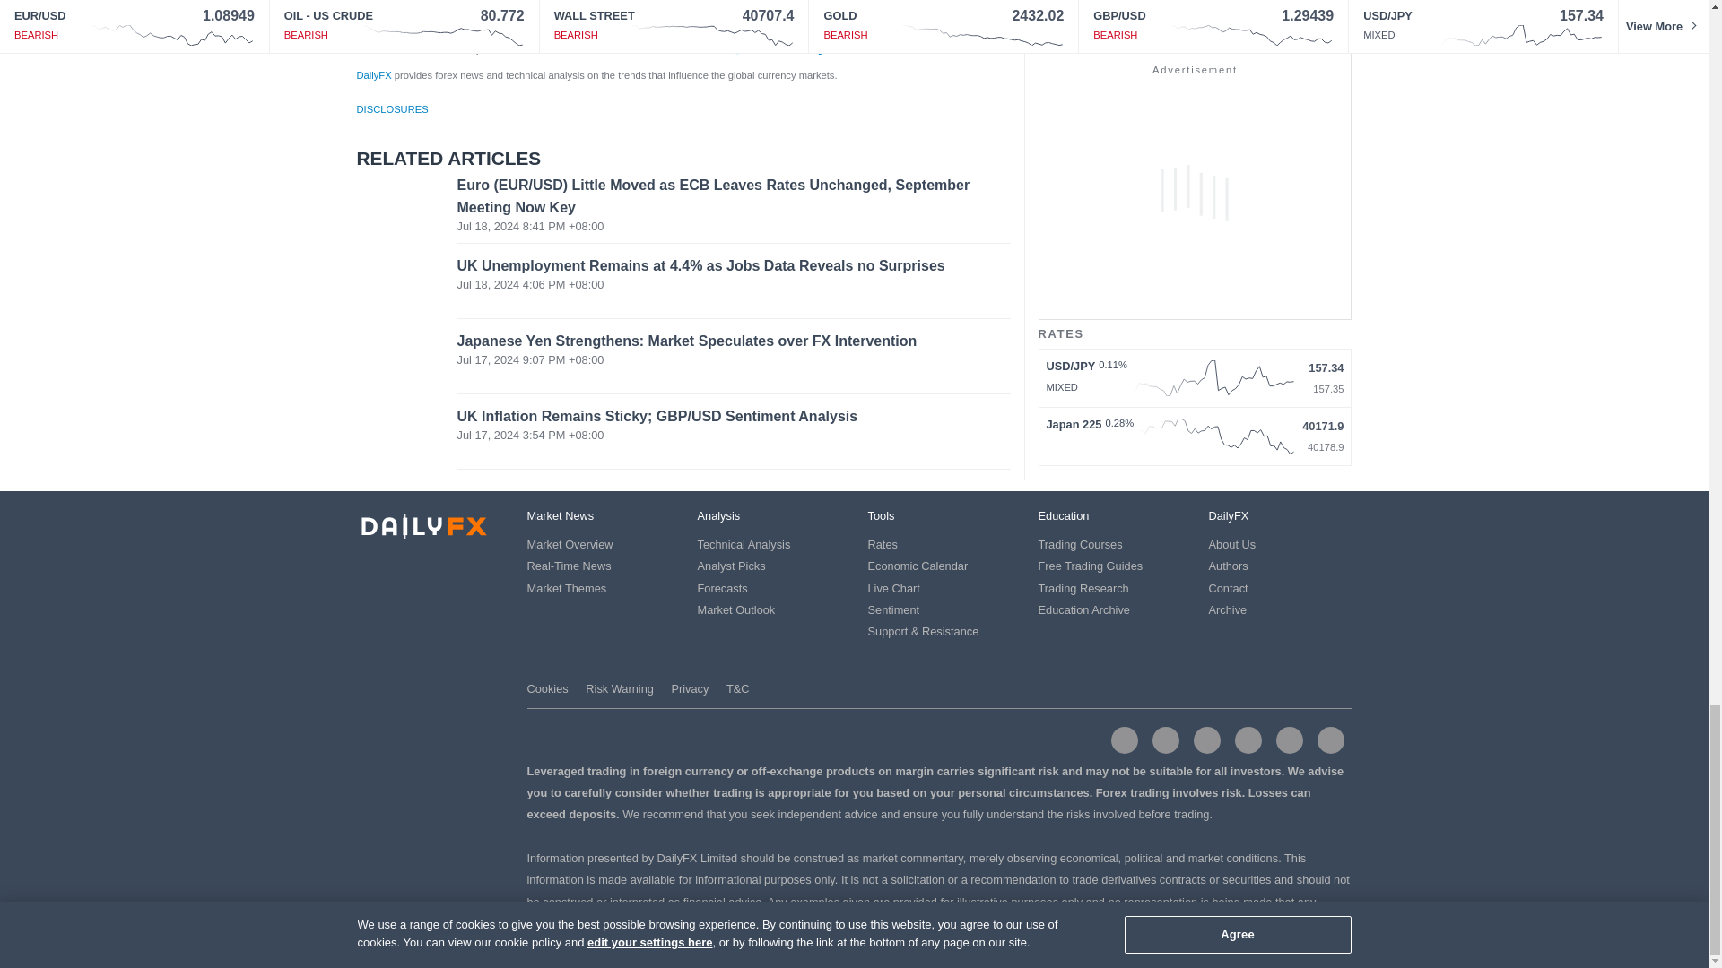  What do you see at coordinates (722, 588) in the screenshot?
I see `Forecasts` at bounding box center [722, 588].